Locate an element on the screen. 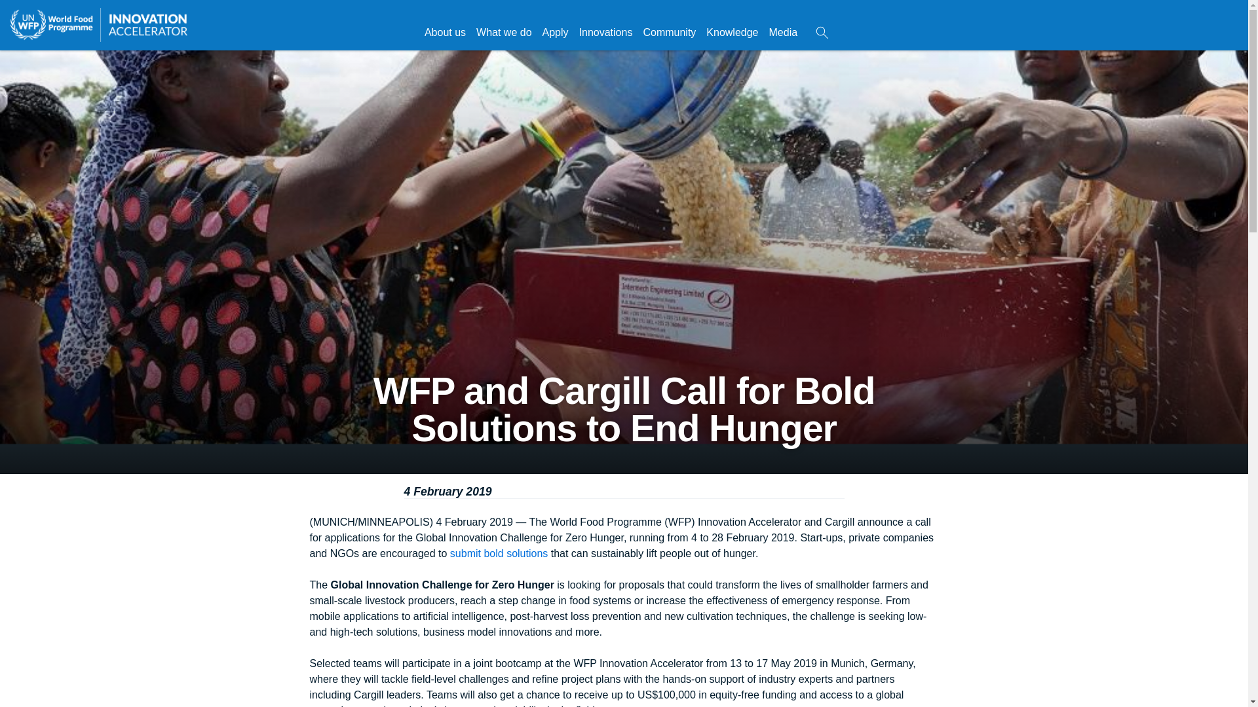 This screenshot has height=707, width=1258. Search is located at coordinates (822, 33).